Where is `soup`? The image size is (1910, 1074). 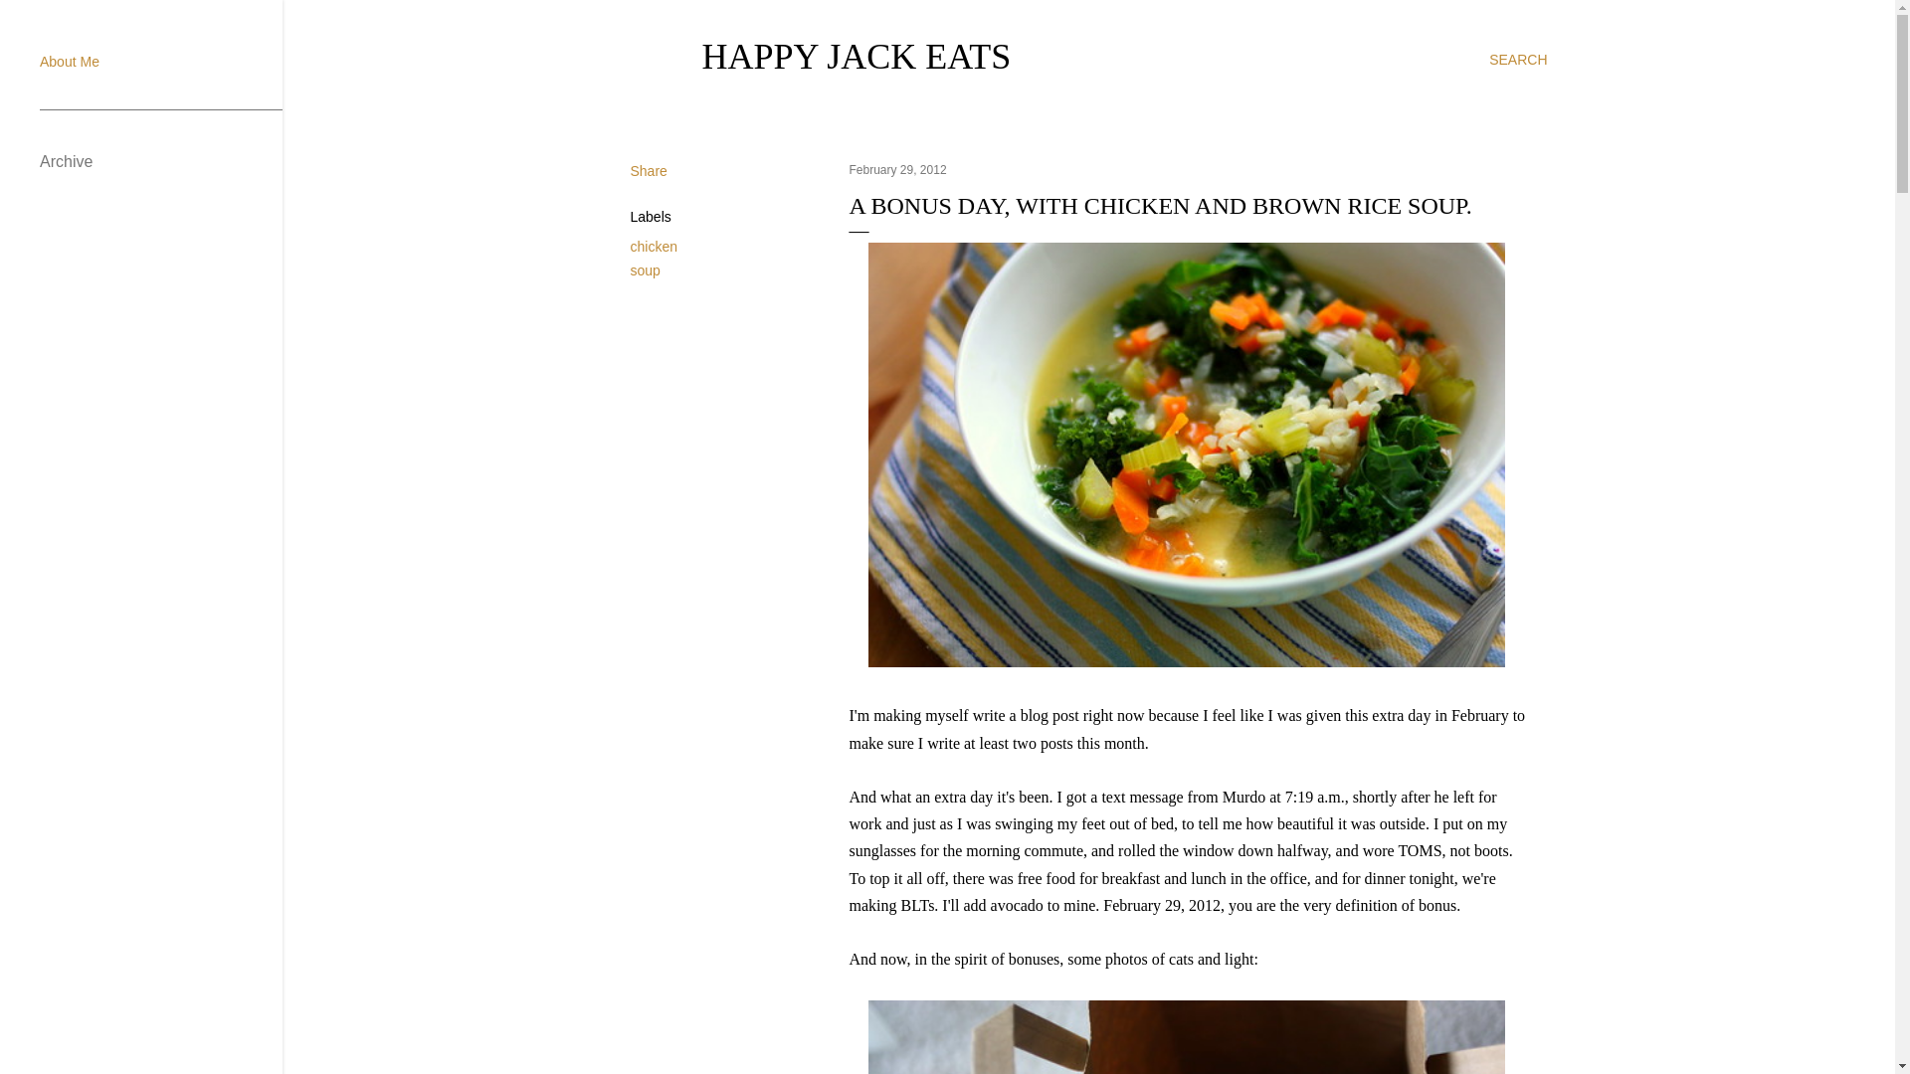
soup is located at coordinates (645, 269).